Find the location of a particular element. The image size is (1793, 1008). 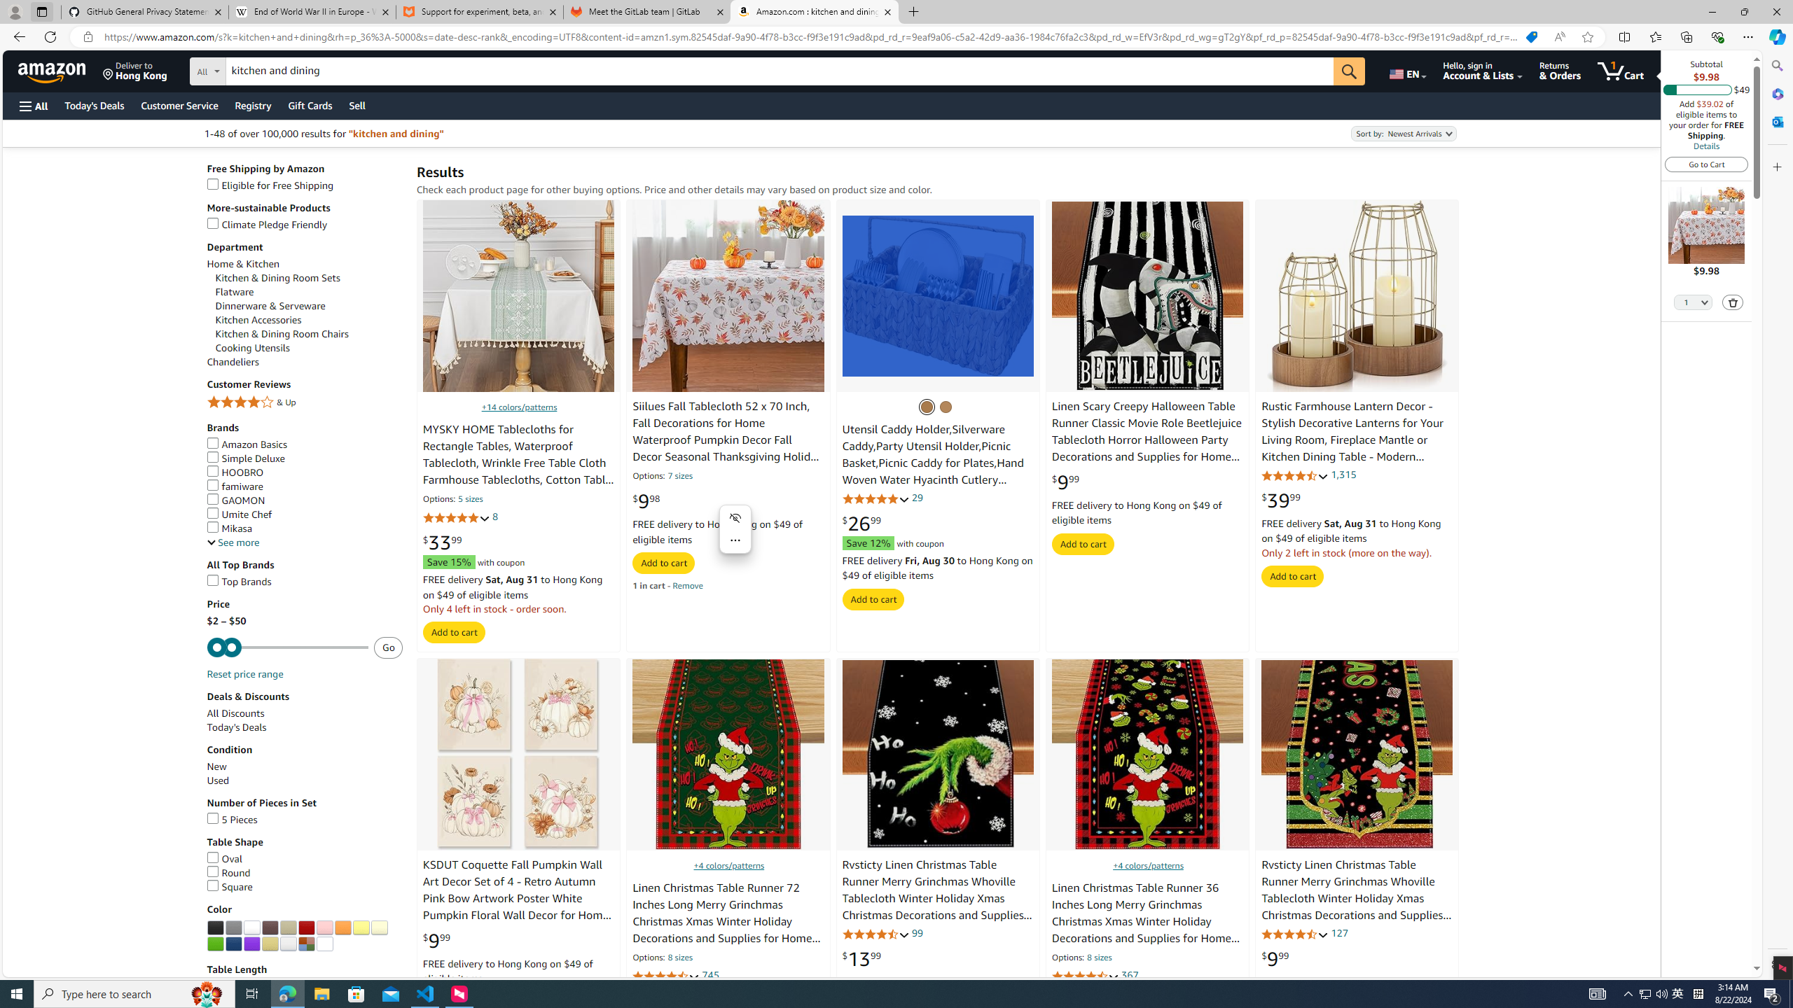

AutomationID: p_n_feature_twenty_browse-bin/3254113011 is located at coordinates (306, 944).